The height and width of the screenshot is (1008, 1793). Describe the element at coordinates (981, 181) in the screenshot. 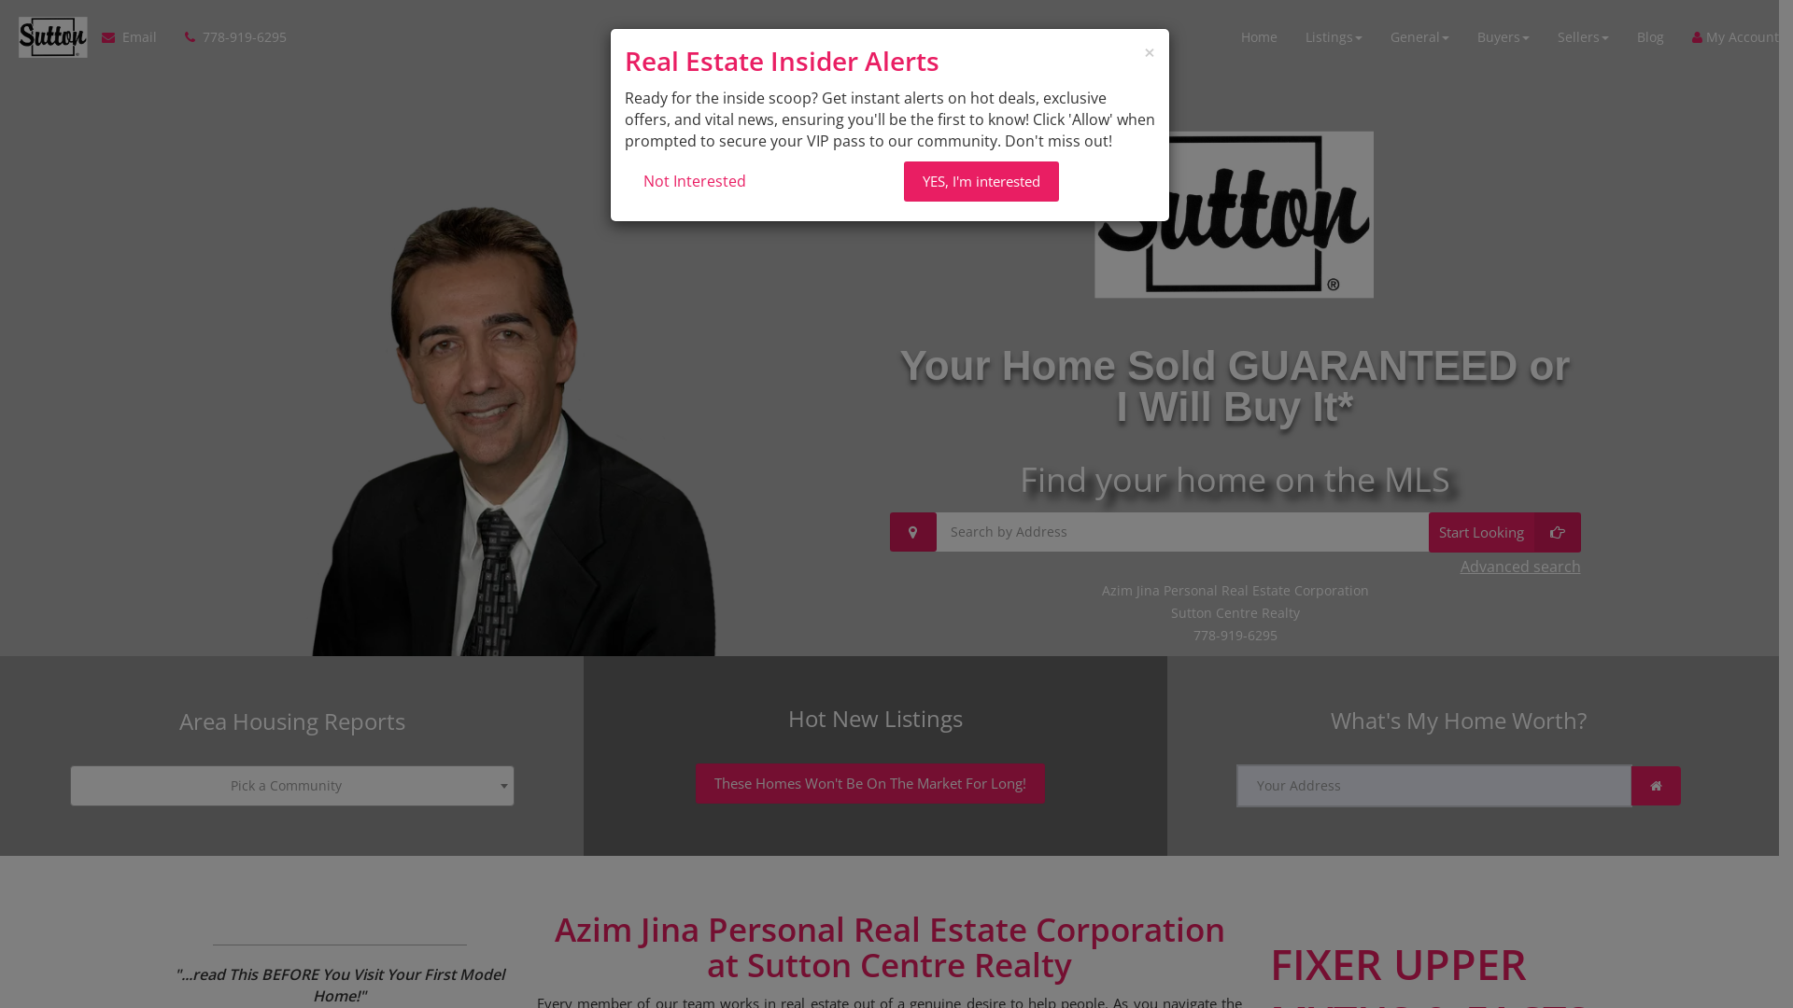

I see `YES, I'm interested` at that location.